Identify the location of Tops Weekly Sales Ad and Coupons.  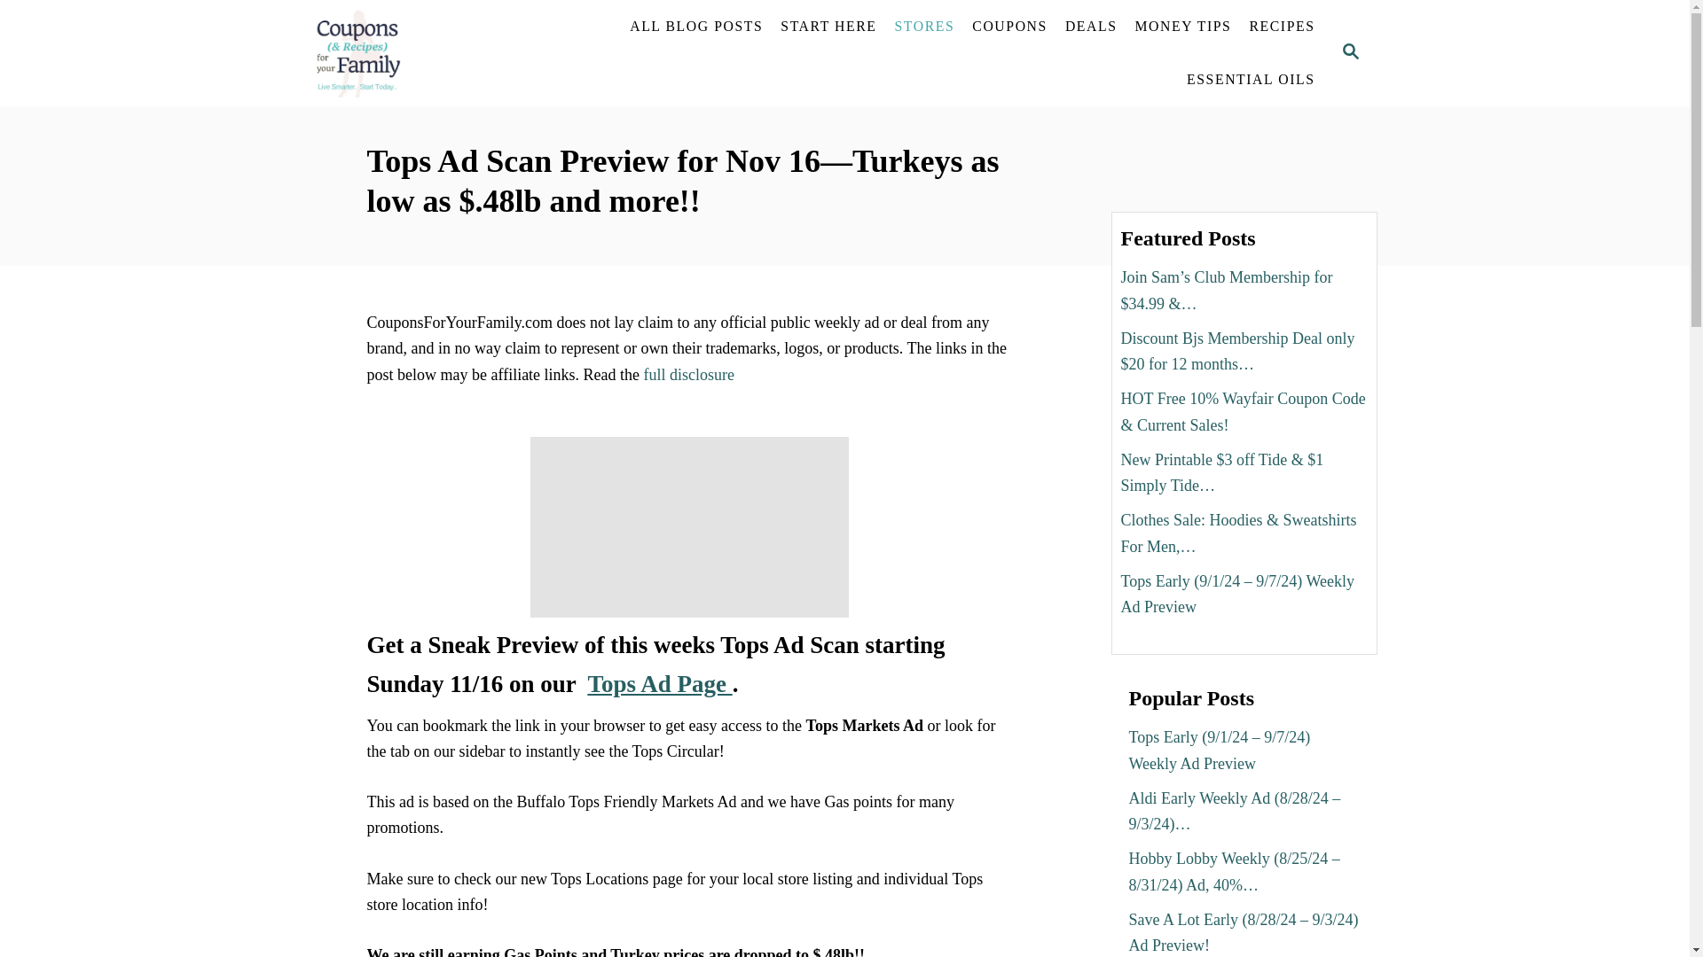
(688, 526).